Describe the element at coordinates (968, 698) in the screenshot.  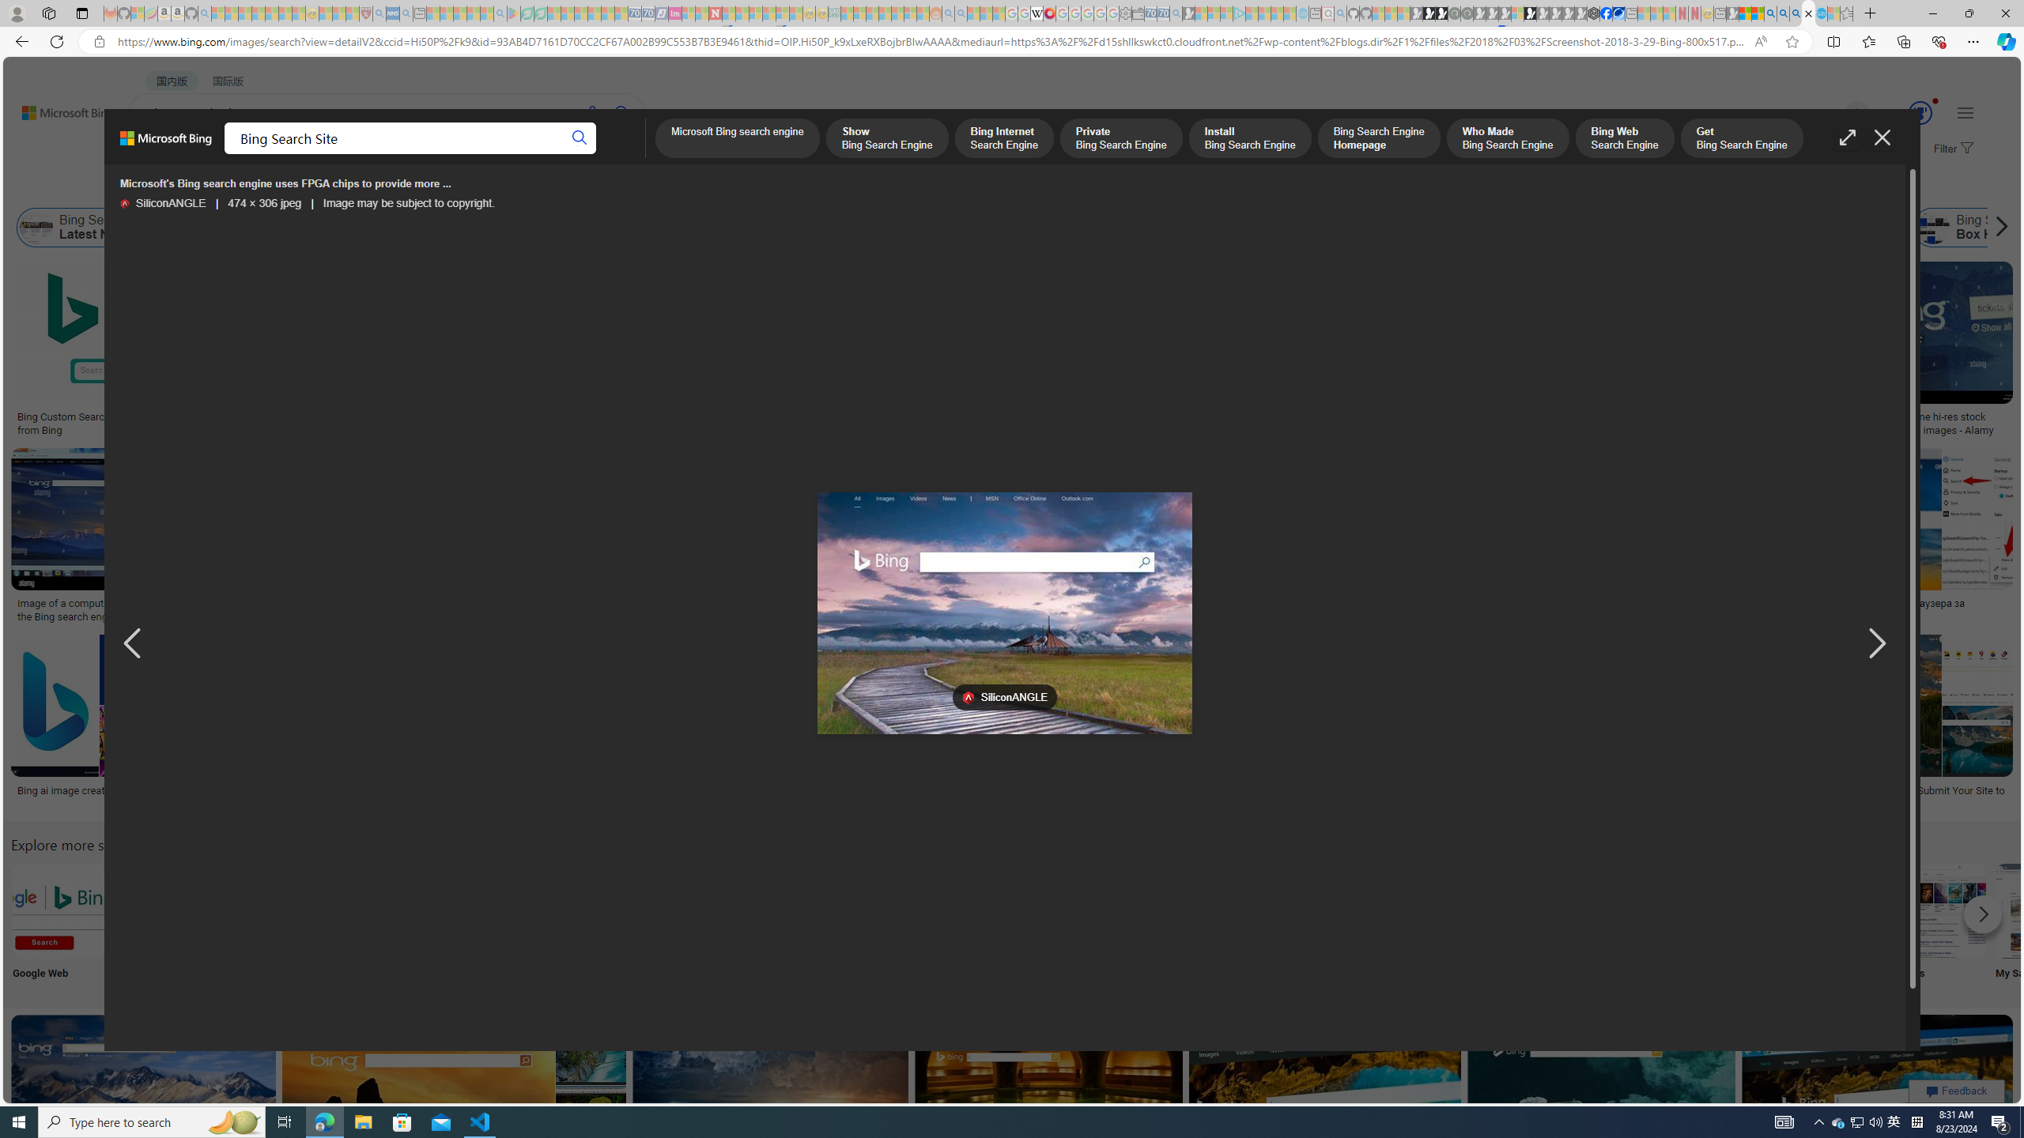
I see `favicon` at that location.